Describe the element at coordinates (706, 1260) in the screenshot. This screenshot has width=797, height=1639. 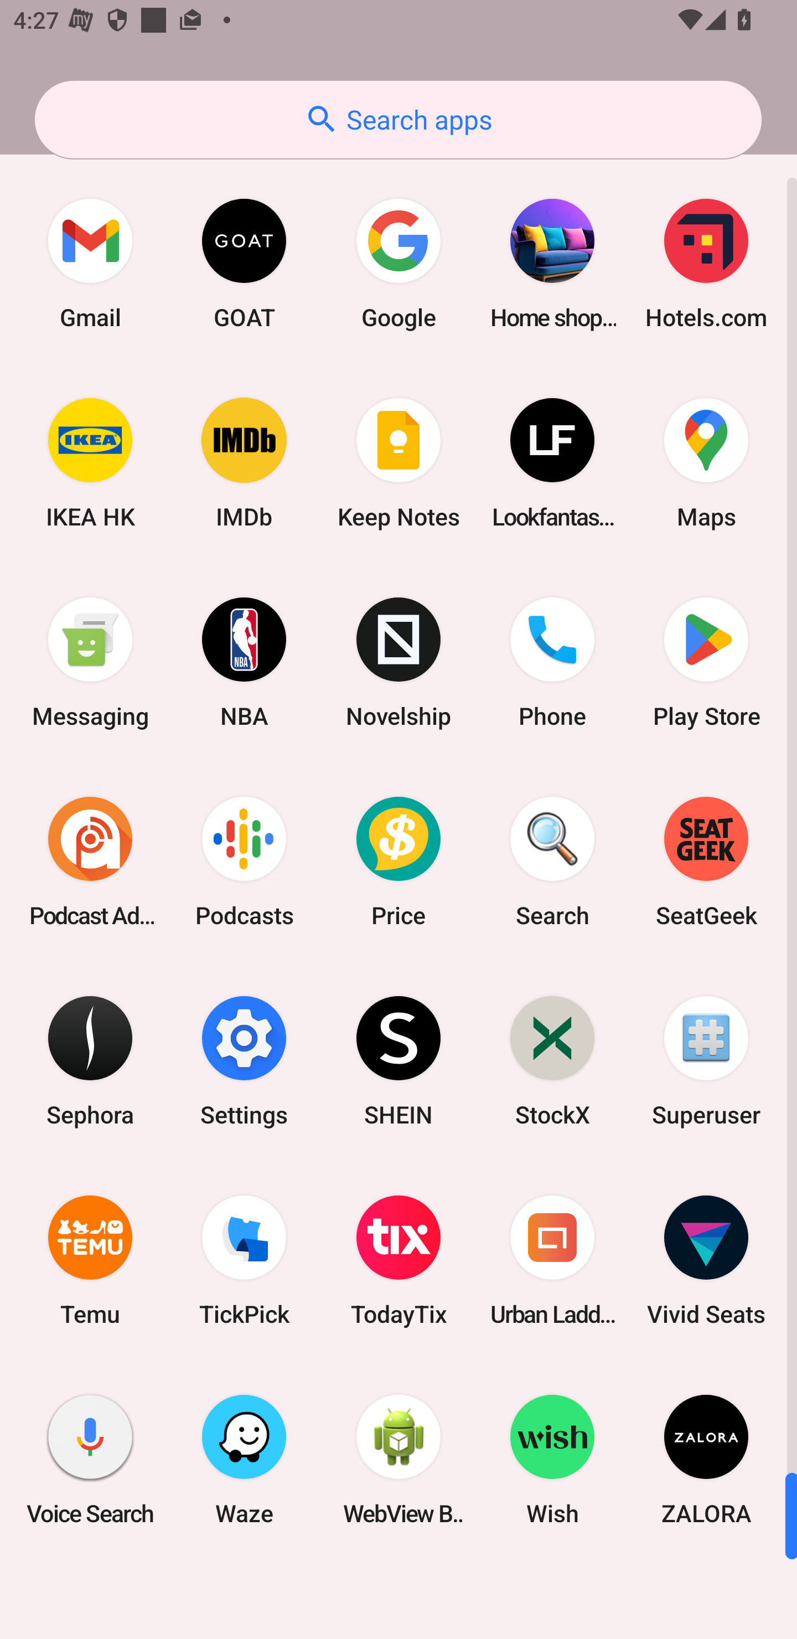
I see `Vivid Seats` at that location.